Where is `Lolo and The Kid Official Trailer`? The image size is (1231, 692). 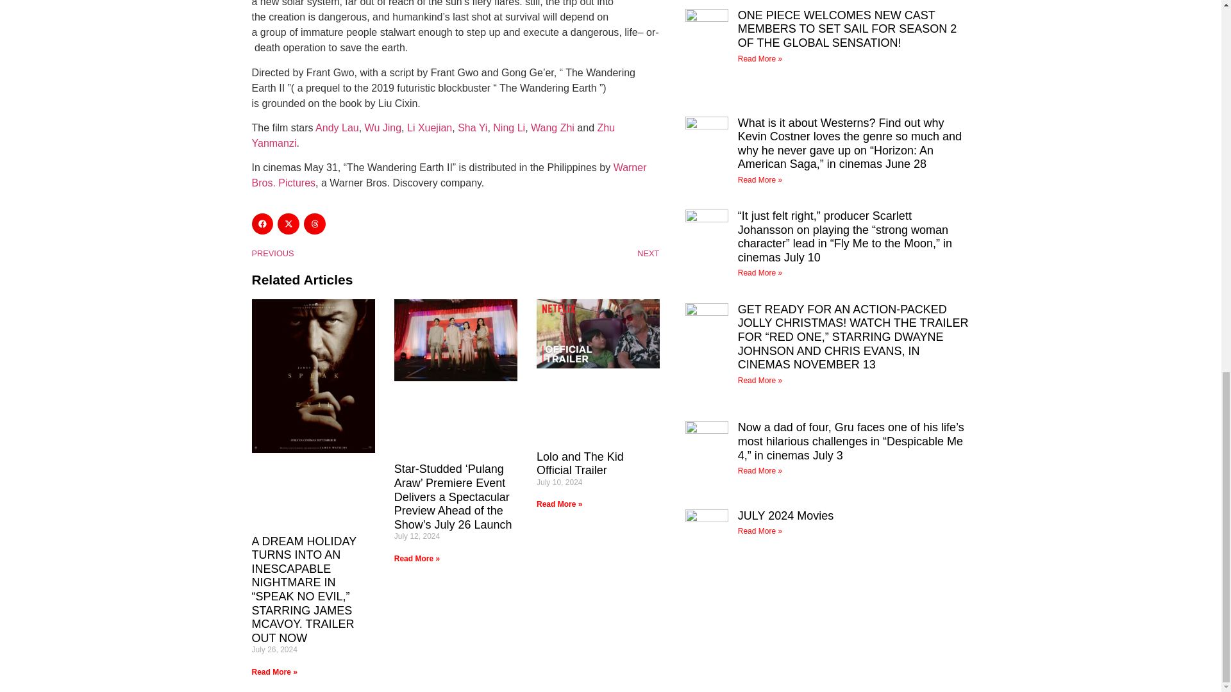
Lolo and The Kid Official Trailer is located at coordinates (580, 464).